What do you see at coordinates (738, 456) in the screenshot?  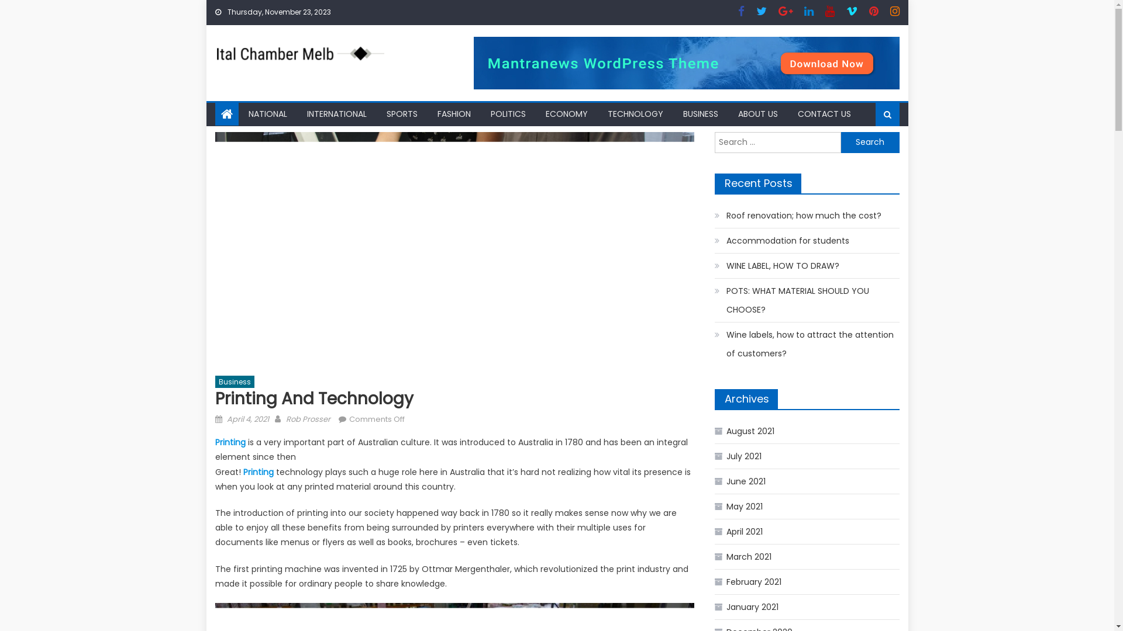 I see `July 2021` at bounding box center [738, 456].